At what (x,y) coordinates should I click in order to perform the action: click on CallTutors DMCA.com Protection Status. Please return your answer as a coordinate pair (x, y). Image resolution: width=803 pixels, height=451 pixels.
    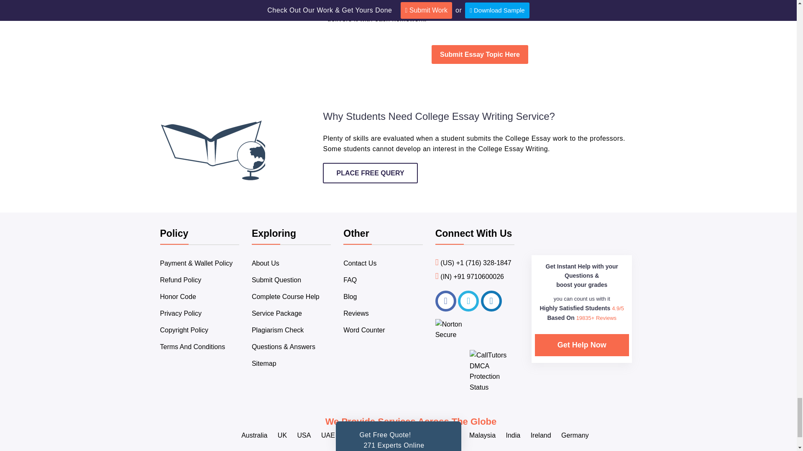
    Looking at the image, I should click on (492, 388).